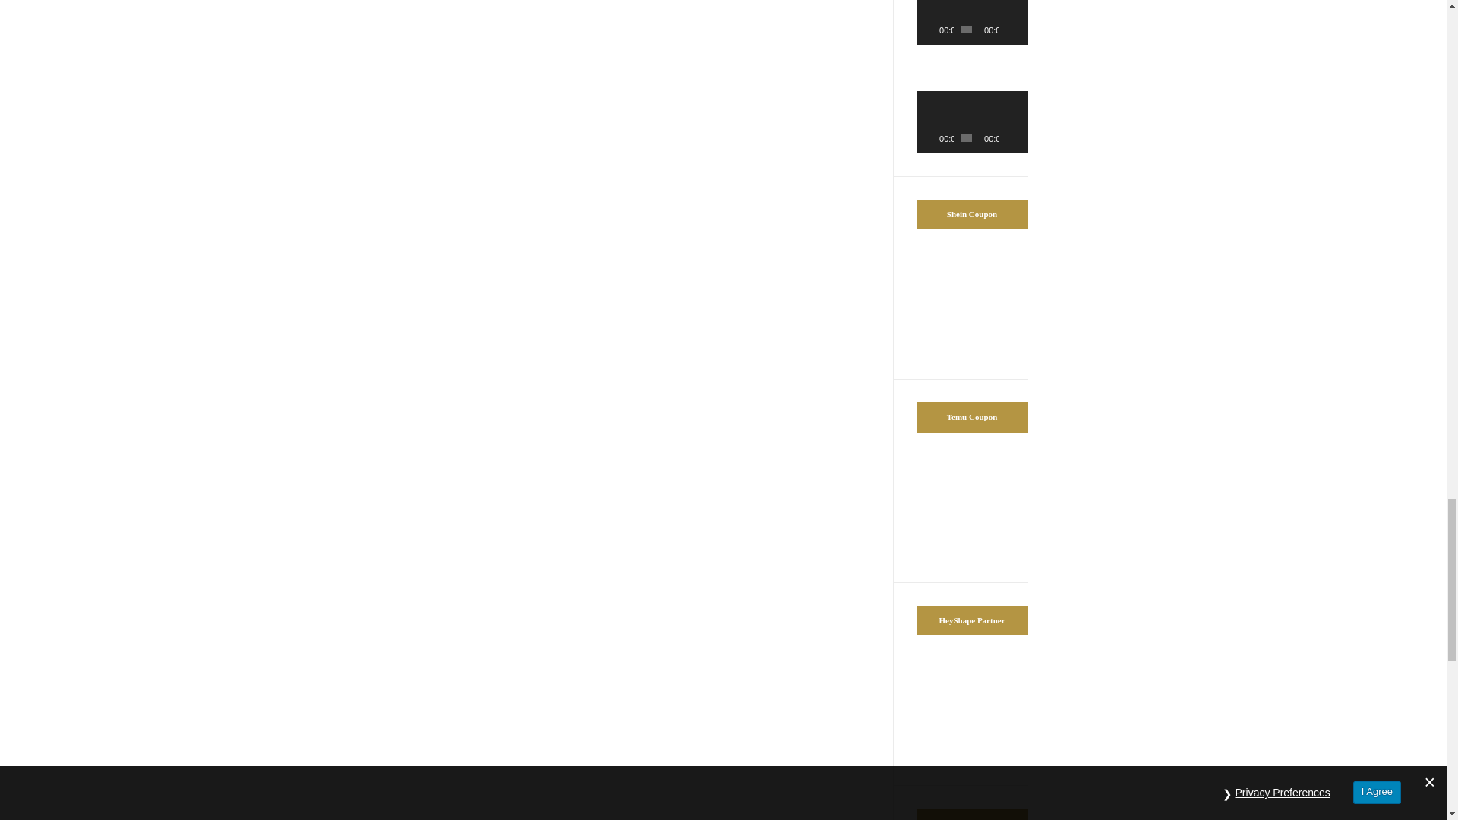  What do you see at coordinates (1021, 29) in the screenshot?
I see `Fullscreen` at bounding box center [1021, 29].